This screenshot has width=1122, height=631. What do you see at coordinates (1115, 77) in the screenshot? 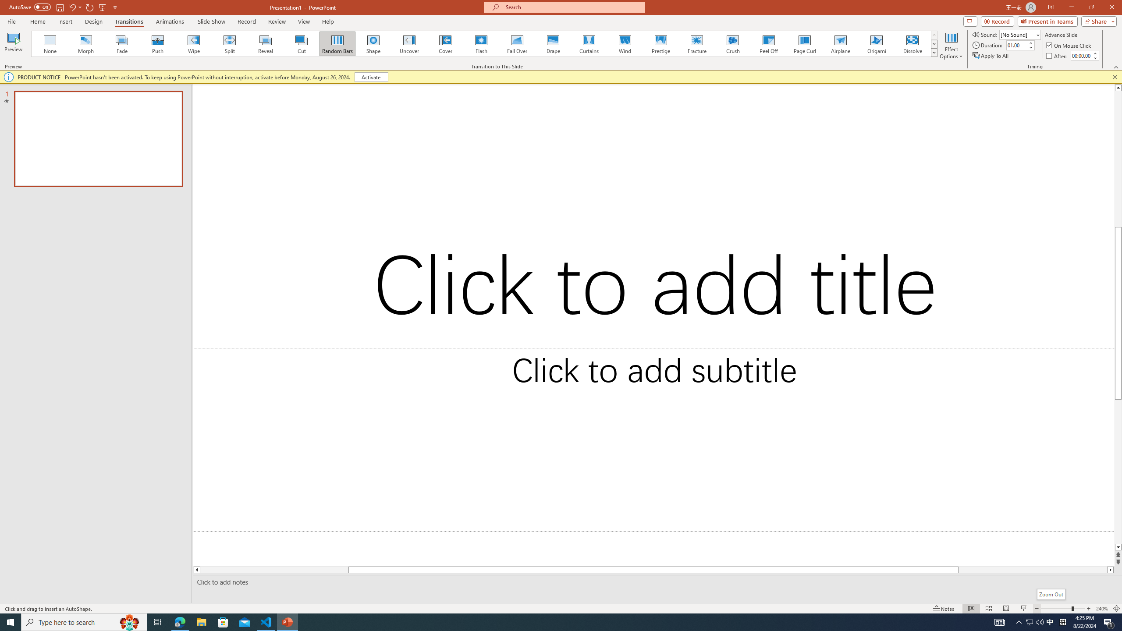
I see `Close this message` at bounding box center [1115, 77].